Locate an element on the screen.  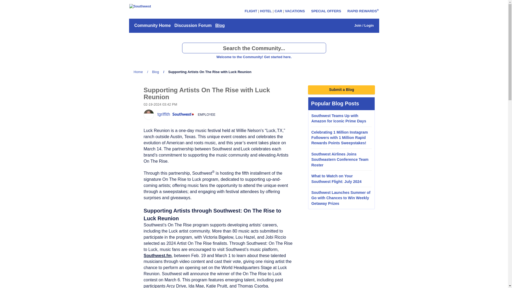
FLIGHT is located at coordinates (251, 11).